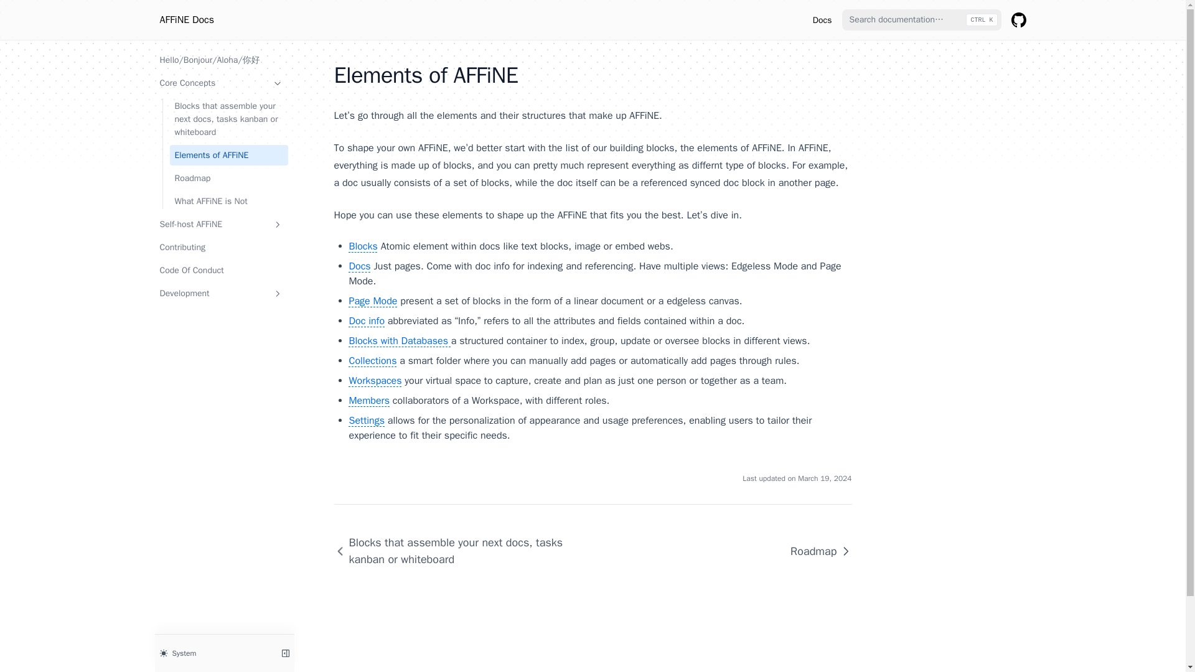 This screenshot has height=672, width=1195. I want to click on Self-host AFFiNE, so click(220, 224).